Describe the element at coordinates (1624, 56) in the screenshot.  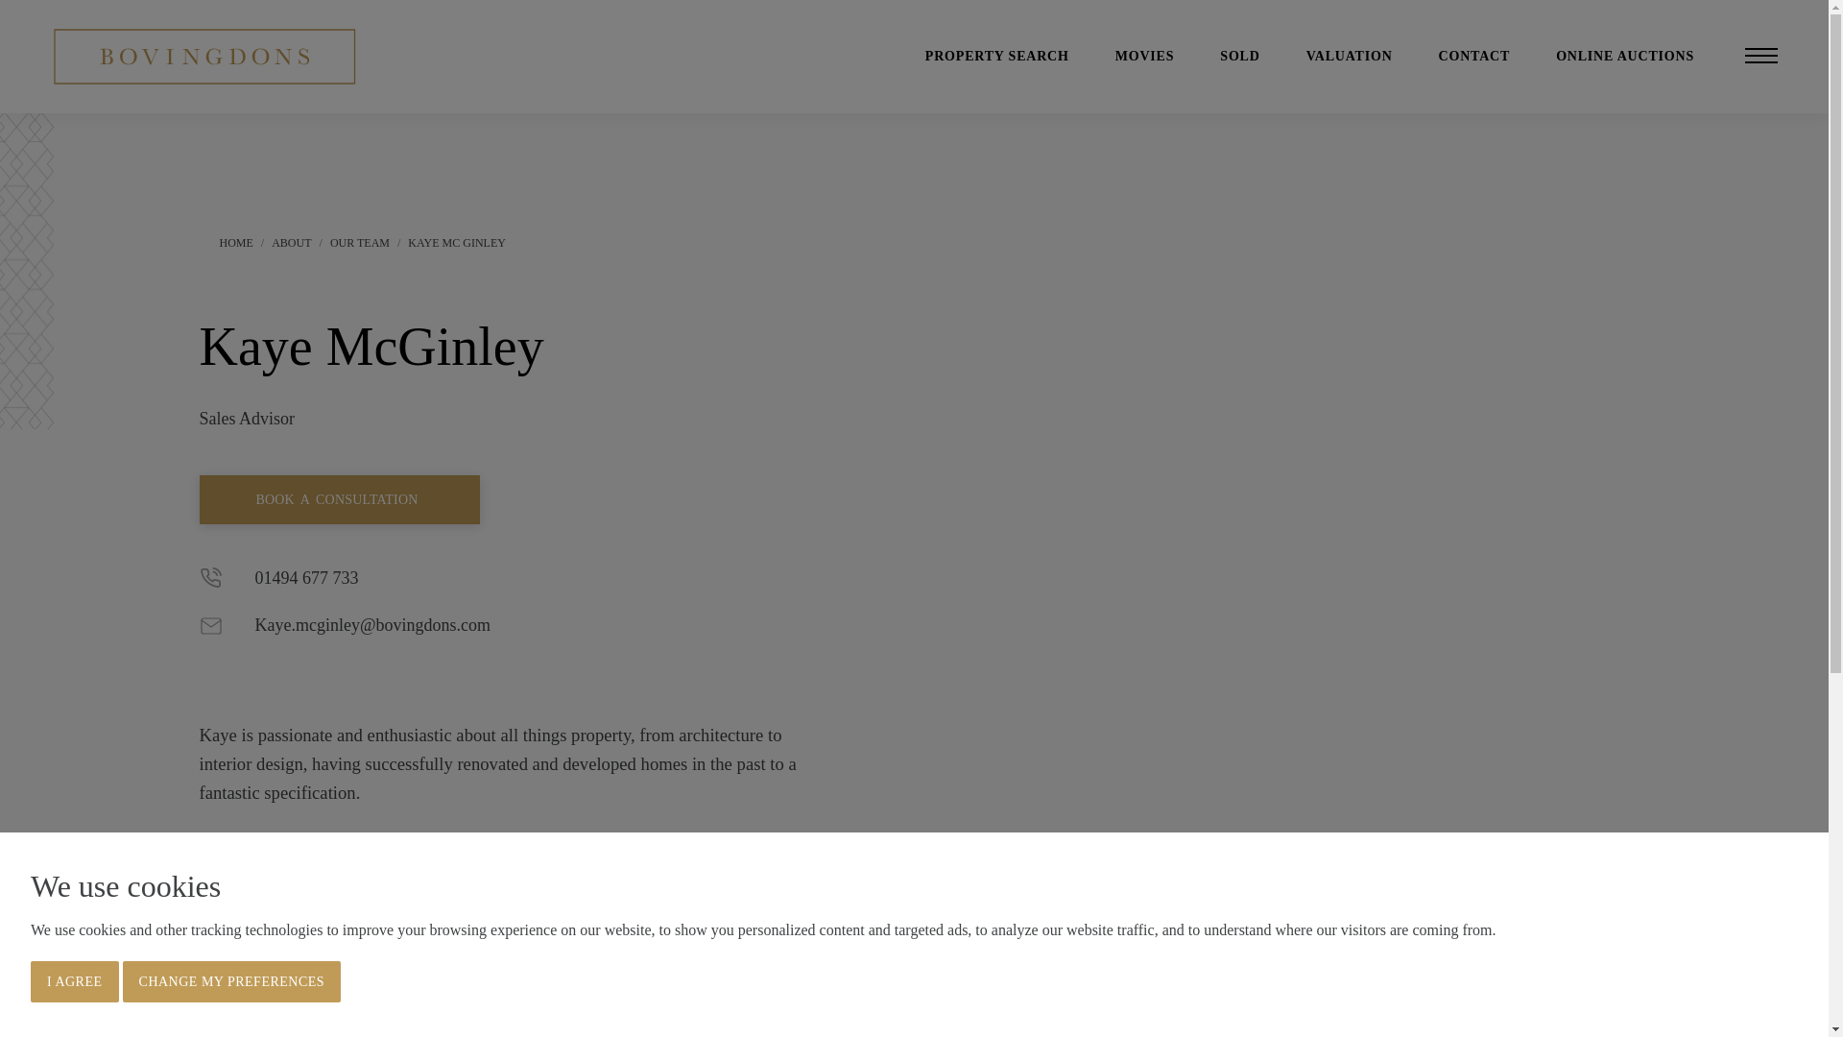
I see `ONLINE AUCTIONS` at that location.